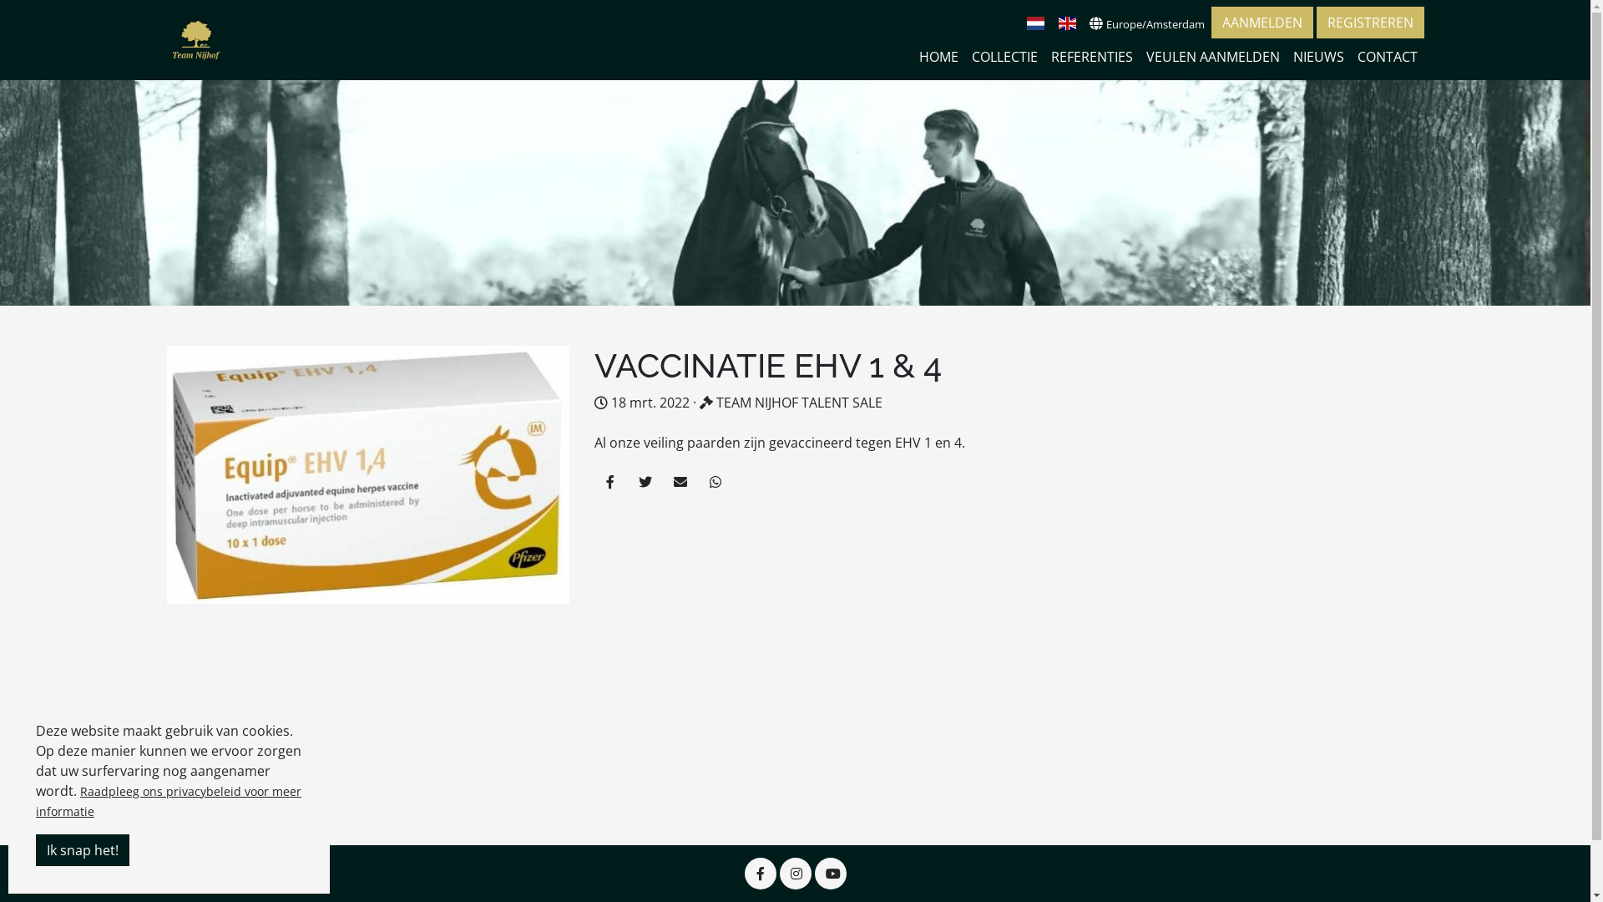 The width and height of the screenshot is (1603, 902). What do you see at coordinates (83, 850) in the screenshot?
I see `Ik snap het!` at bounding box center [83, 850].